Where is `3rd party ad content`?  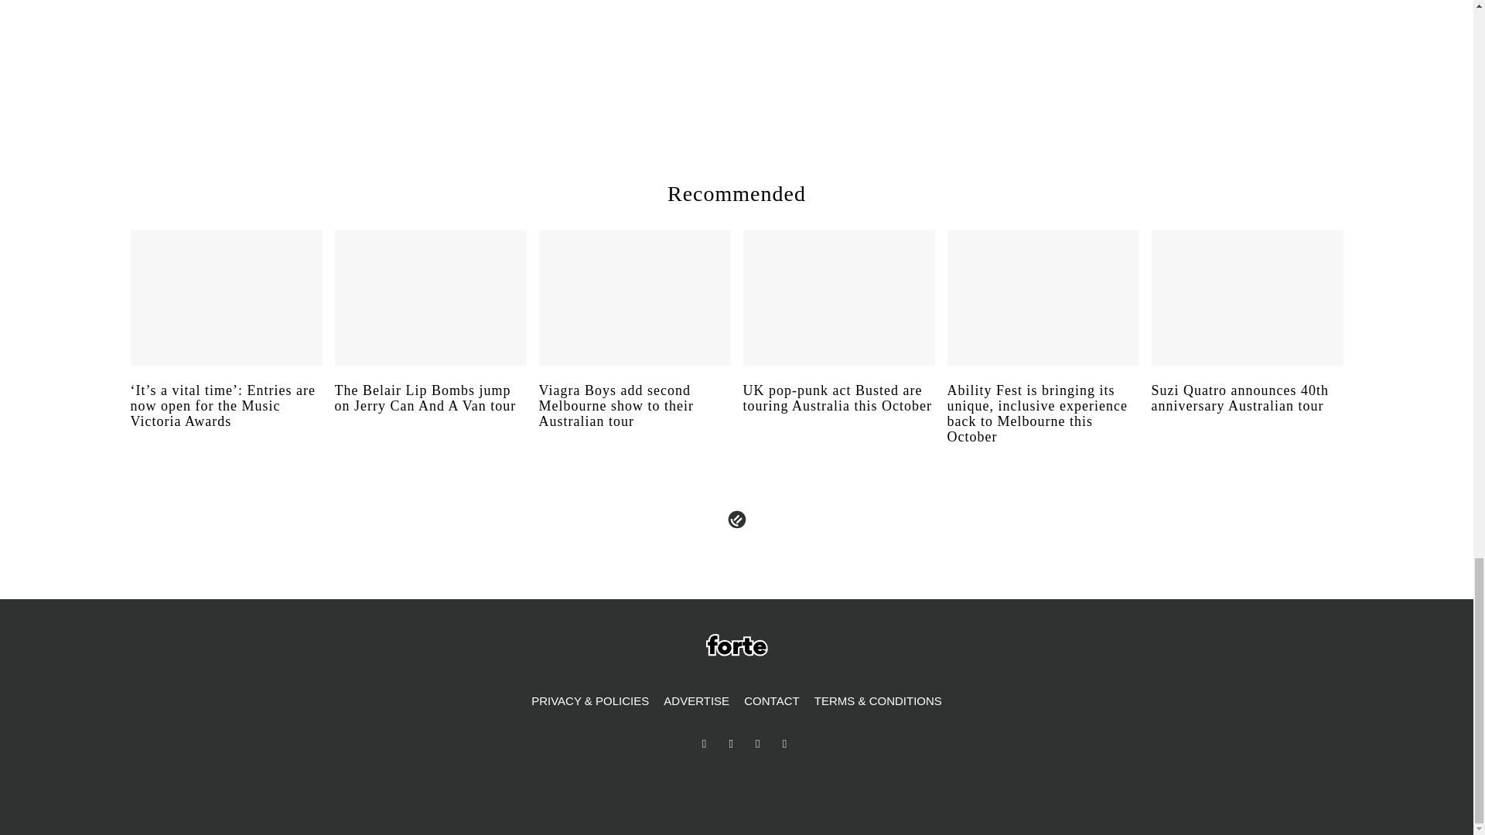 3rd party ad content is located at coordinates (1104, 56).